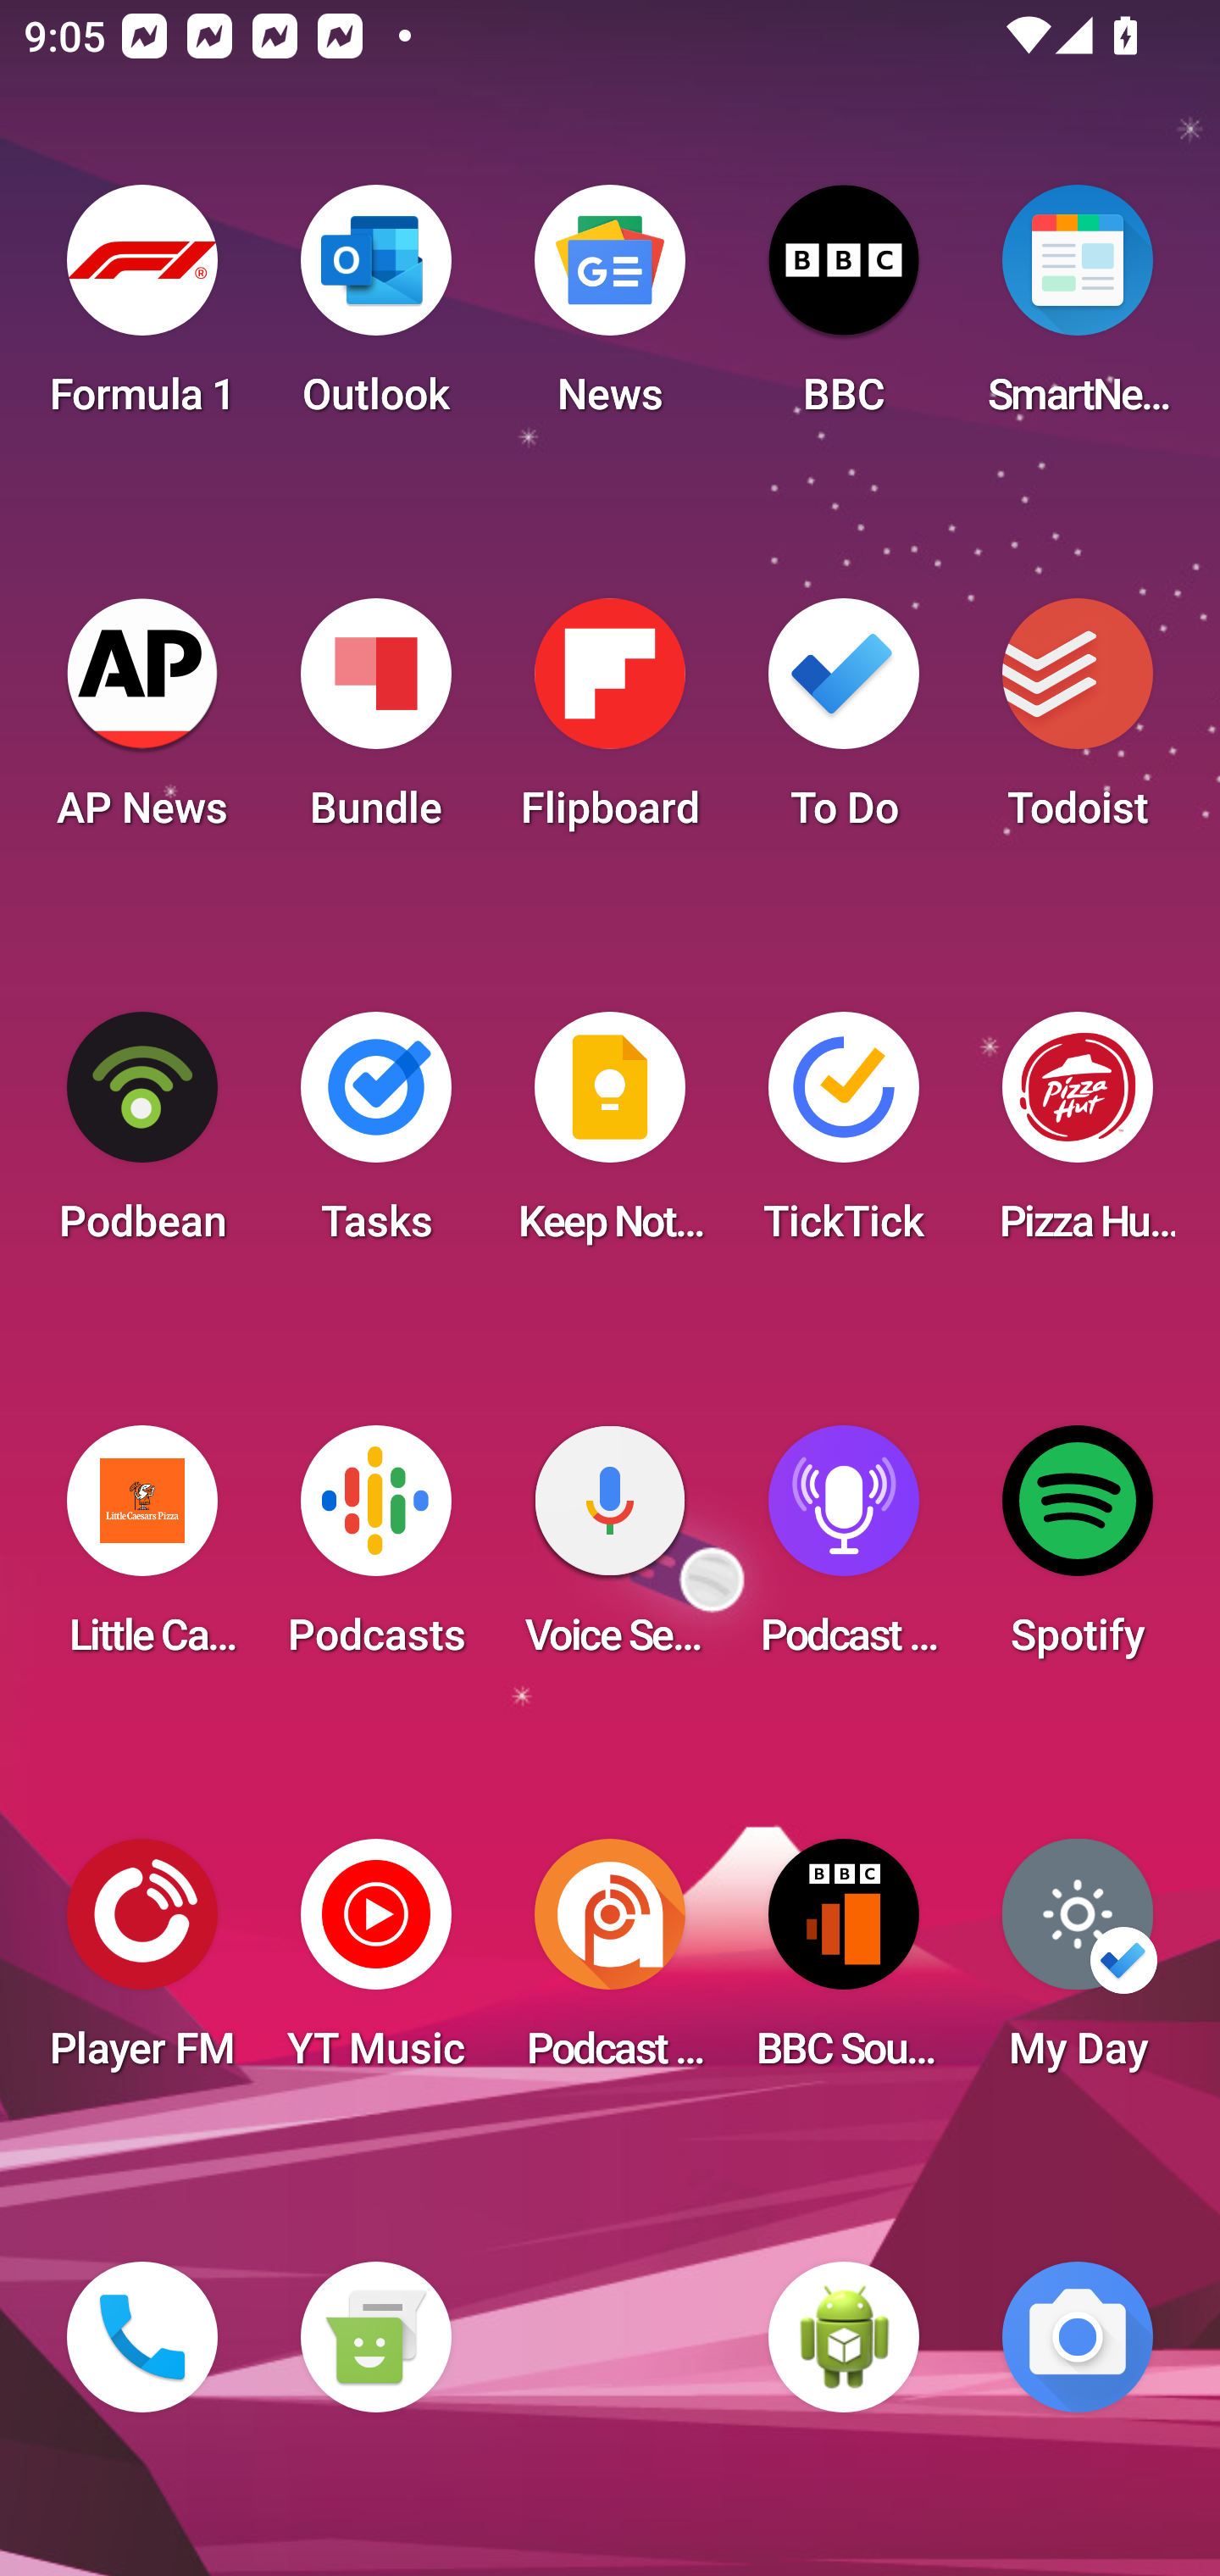 The height and width of the screenshot is (2576, 1220). Describe the element at coordinates (610, 1137) in the screenshot. I see `Keep Notes` at that location.